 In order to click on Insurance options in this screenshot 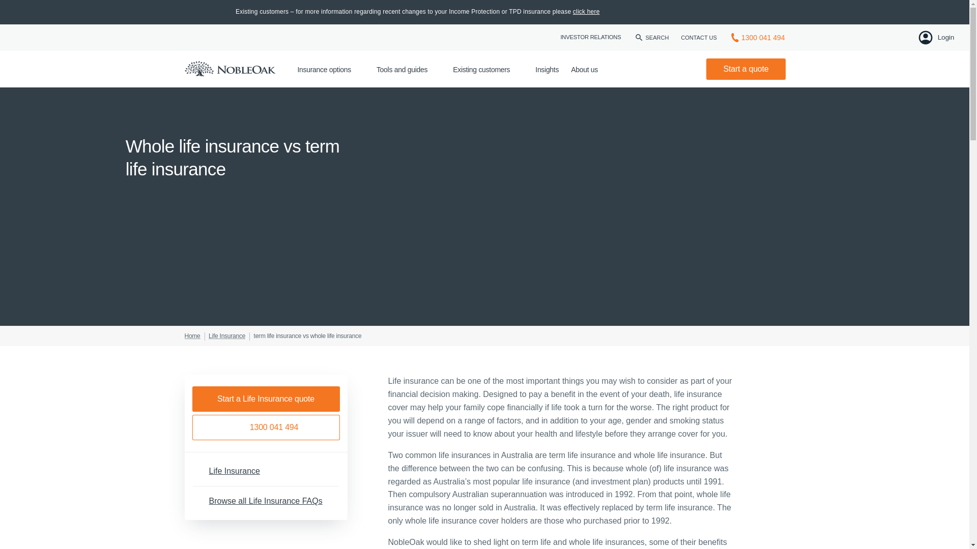, I will do `click(330, 69)`.